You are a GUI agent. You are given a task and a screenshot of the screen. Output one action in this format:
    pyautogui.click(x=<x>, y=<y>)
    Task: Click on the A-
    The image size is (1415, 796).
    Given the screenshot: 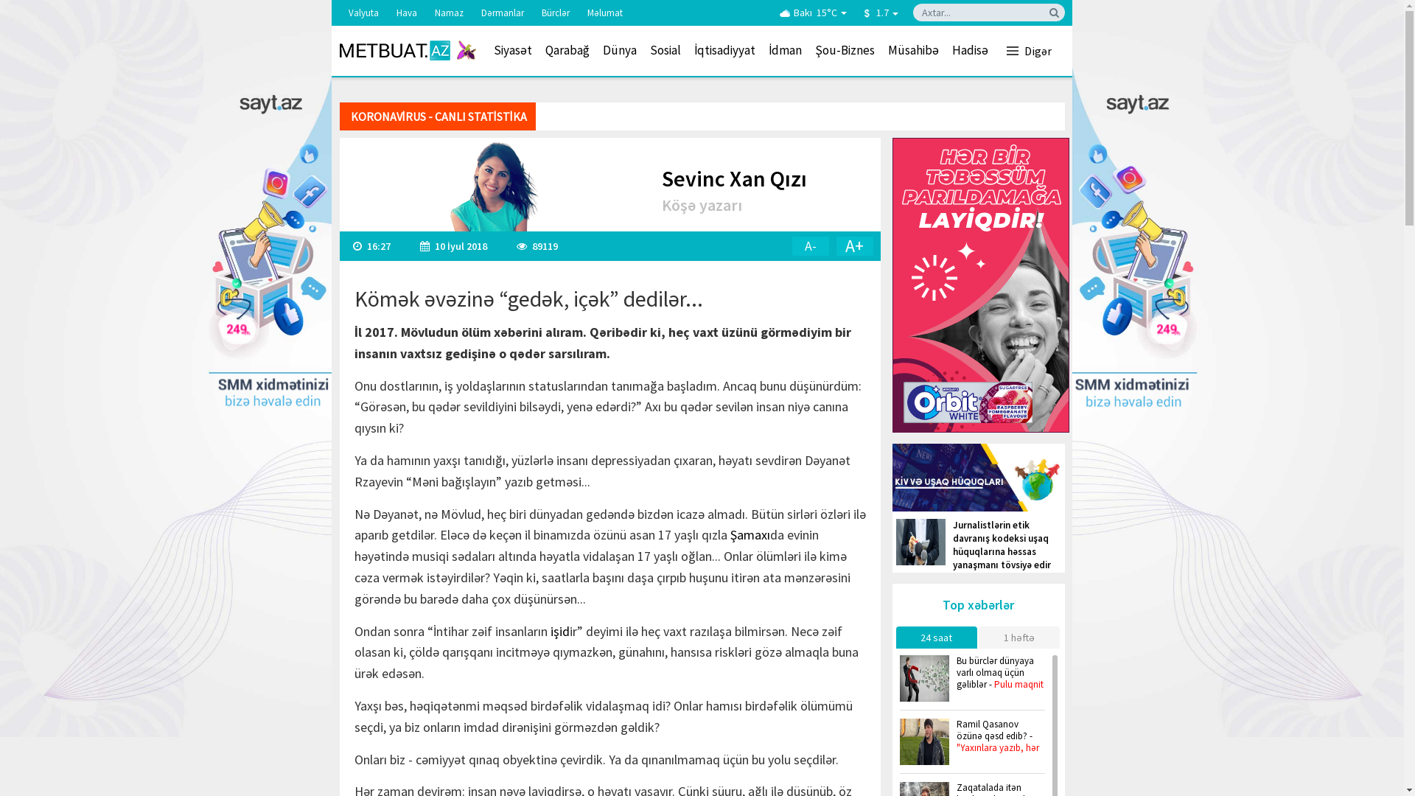 What is the action you would take?
    pyautogui.click(x=811, y=246)
    